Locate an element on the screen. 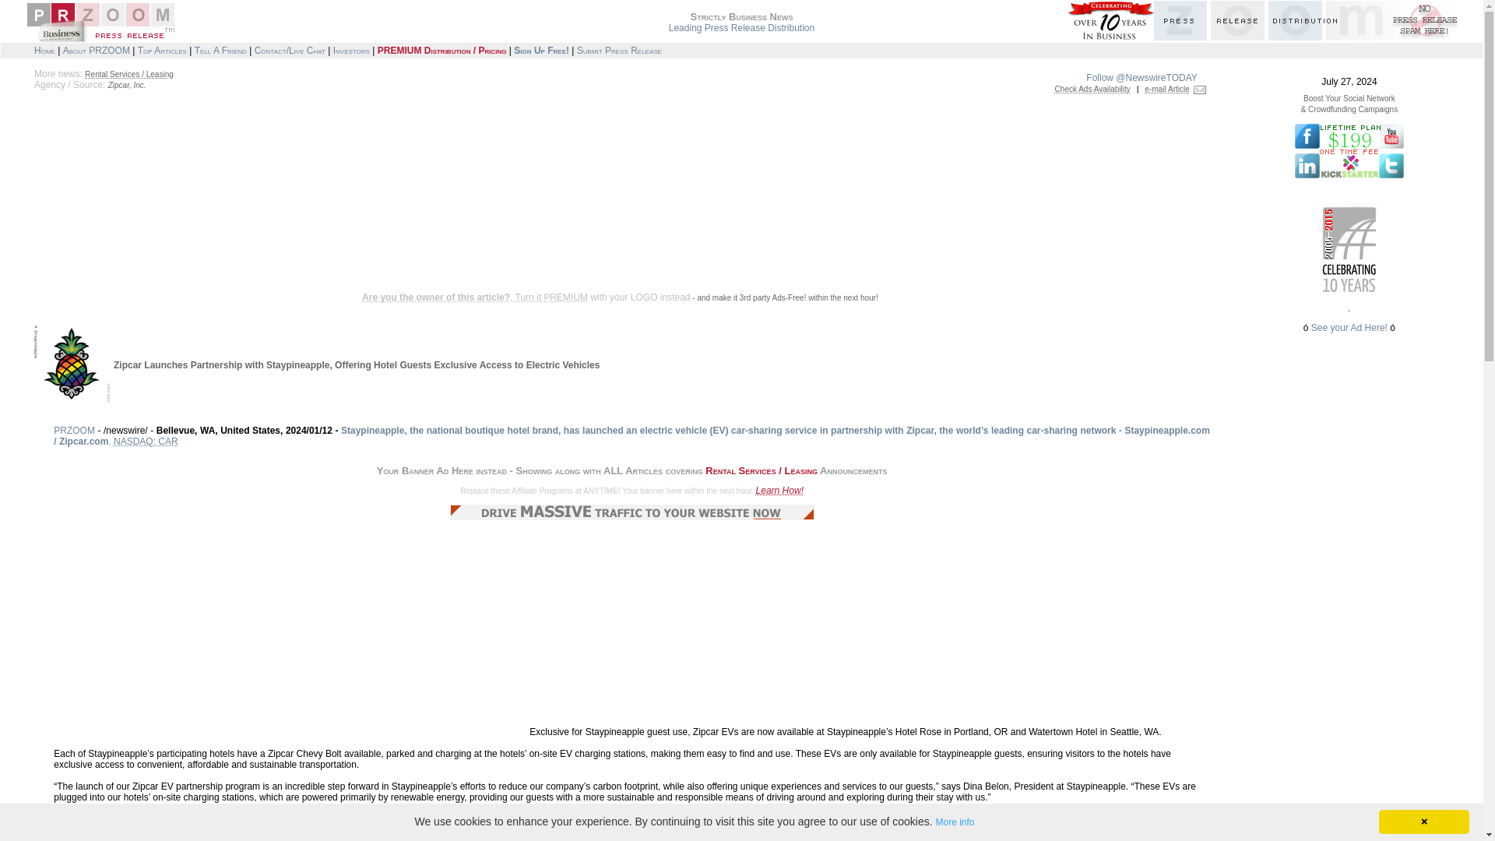  Zipcar, Inc. is located at coordinates (127, 84).